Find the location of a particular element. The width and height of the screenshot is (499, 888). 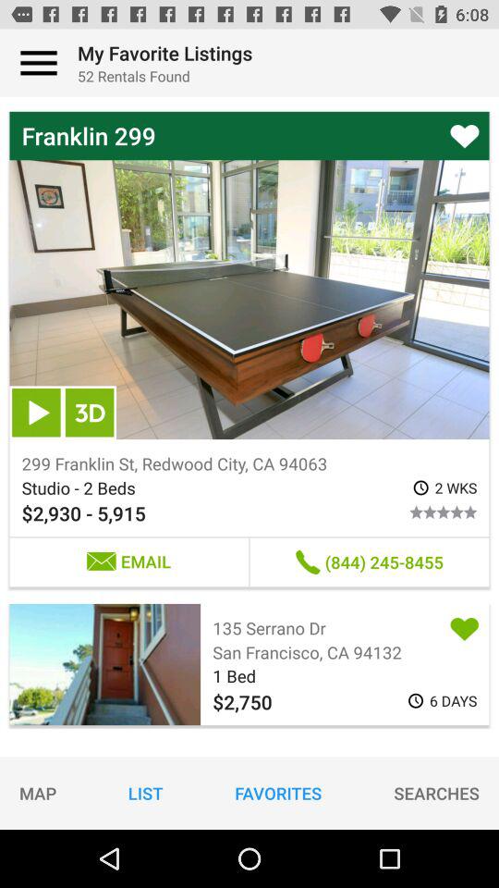

choose the list icon is located at coordinates (145, 793).